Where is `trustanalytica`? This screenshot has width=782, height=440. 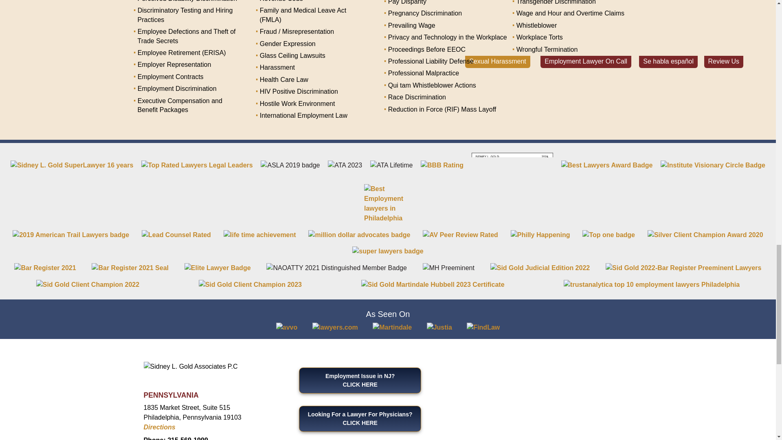
trustanalytica is located at coordinates (652, 284).